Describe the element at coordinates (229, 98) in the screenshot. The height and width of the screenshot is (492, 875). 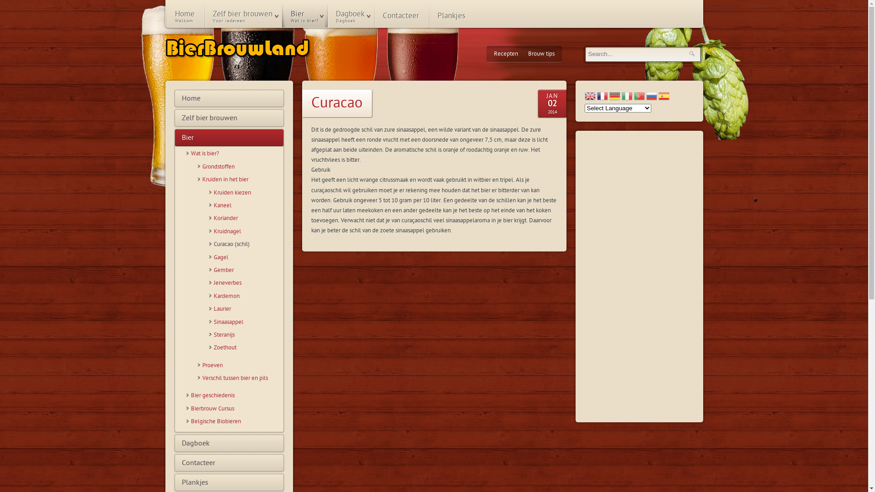
I see `Home` at that location.